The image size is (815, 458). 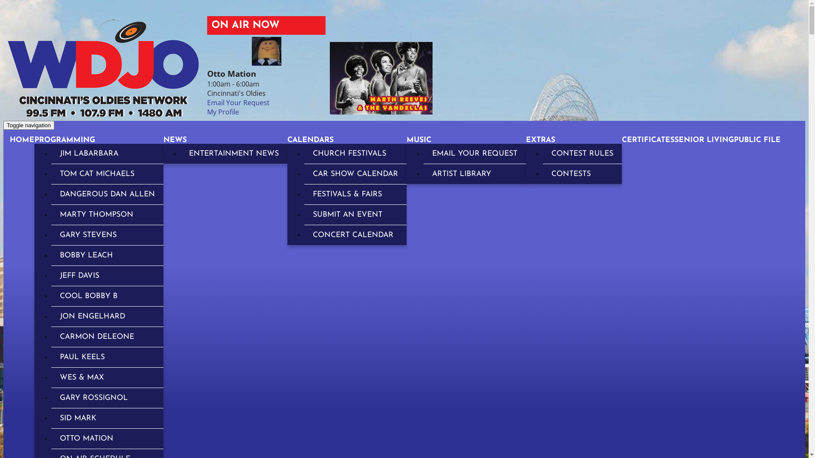 I want to click on ENTERTAINMENT NEWS, so click(x=234, y=154).